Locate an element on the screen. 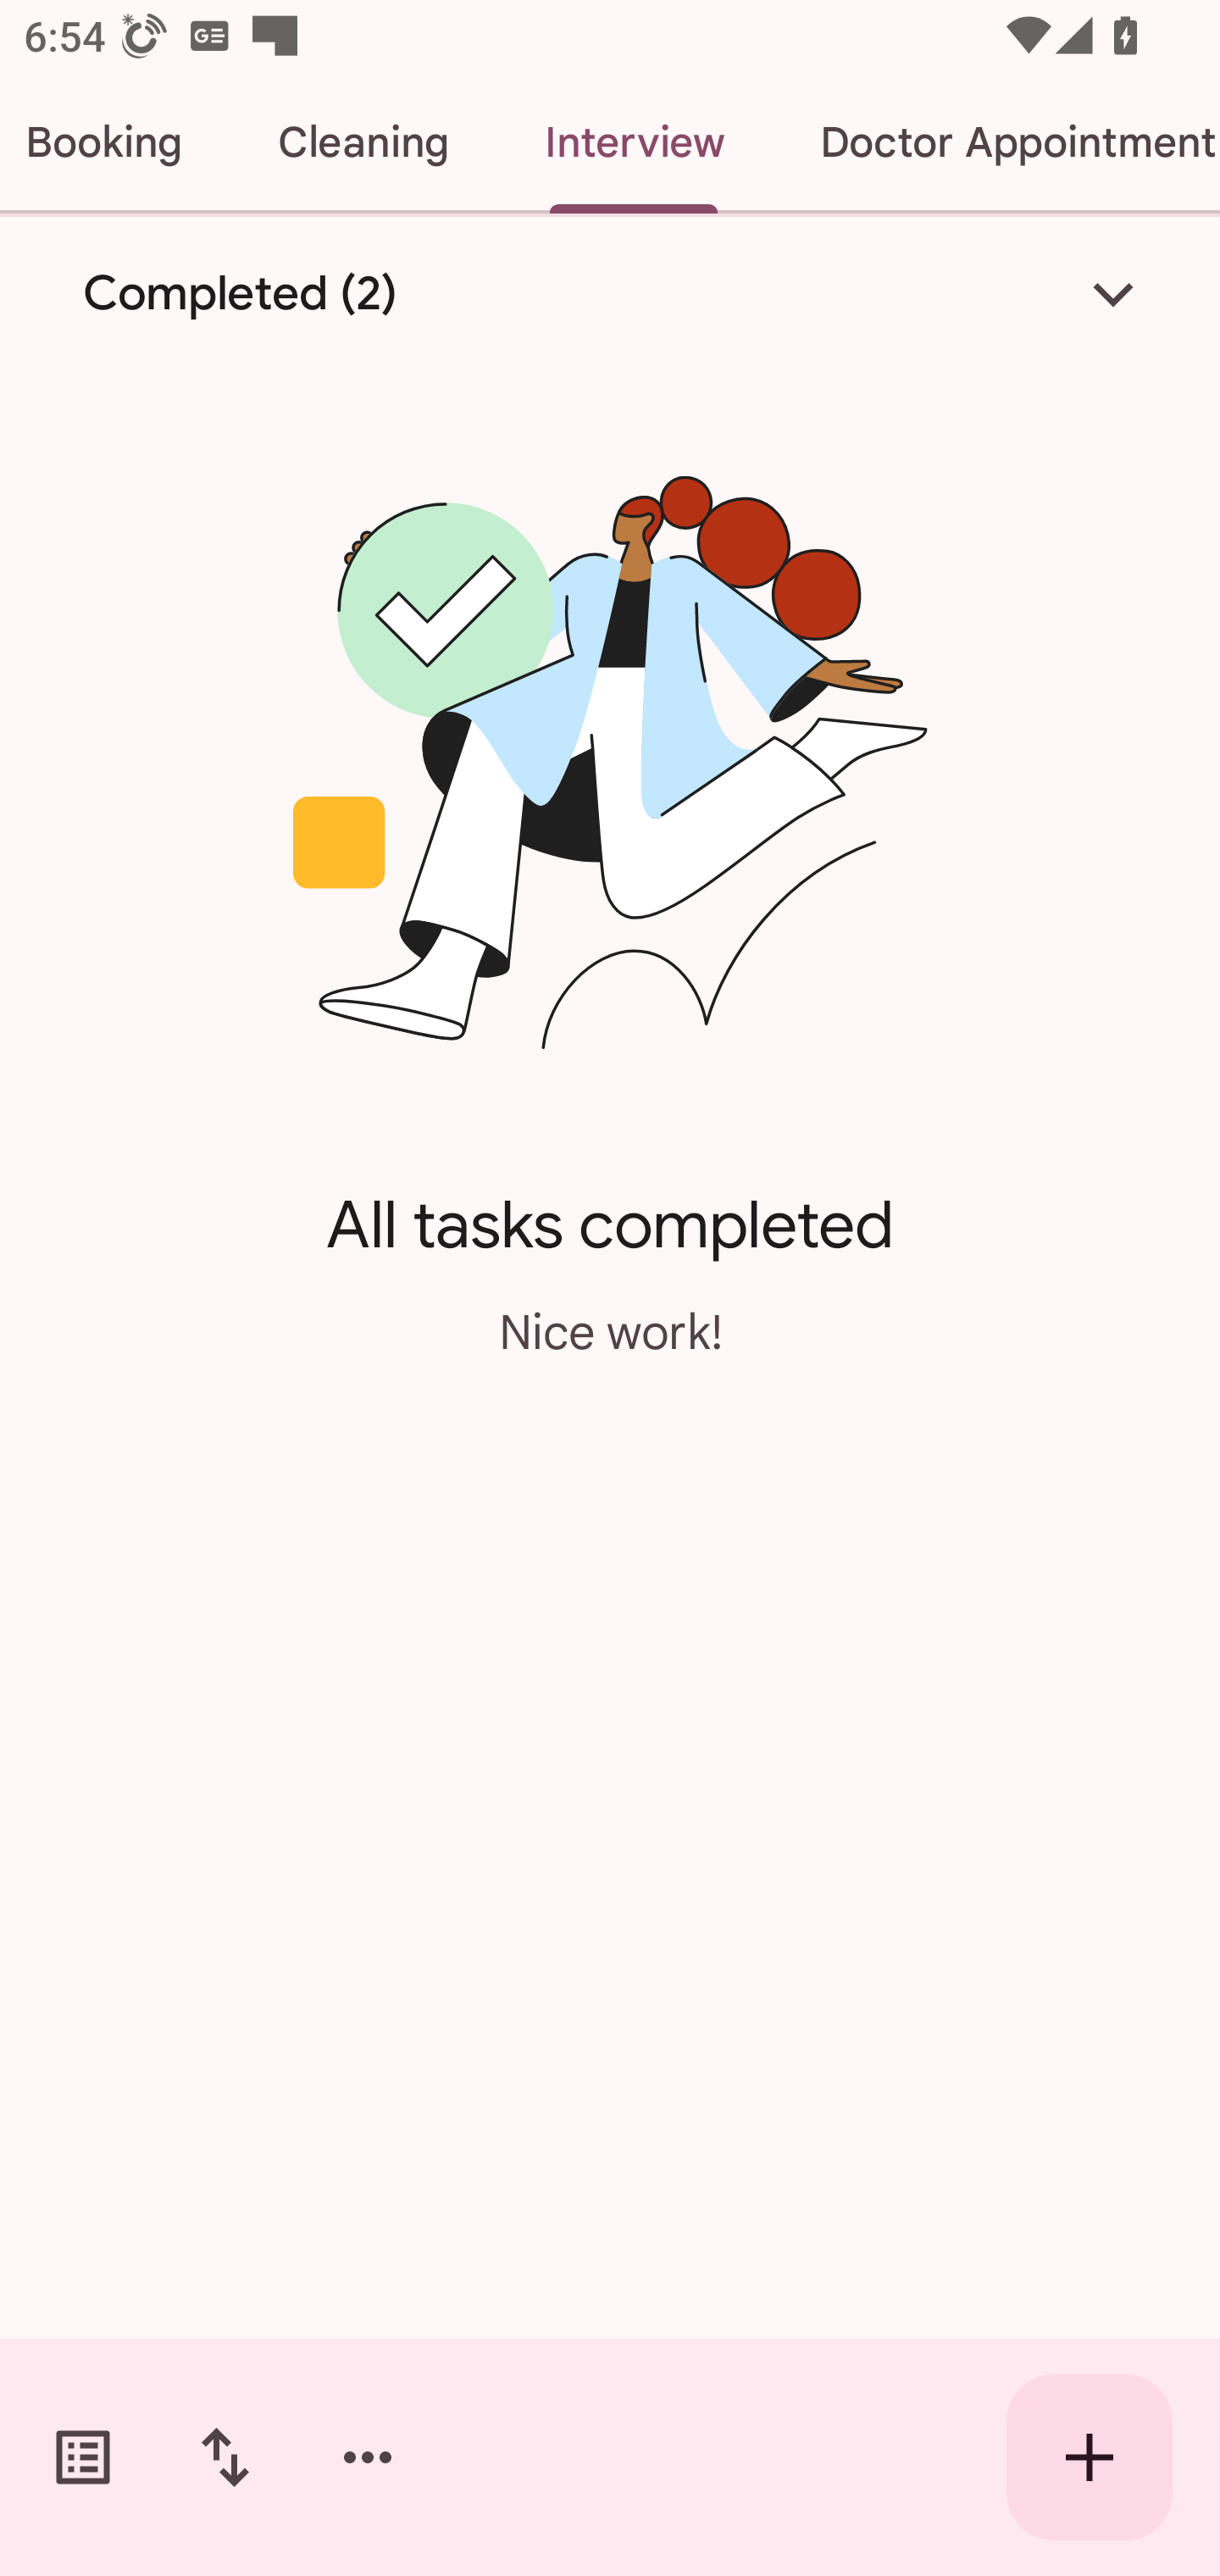 This screenshot has height=2576, width=1220. Completed (2) is located at coordinates (610, 293).